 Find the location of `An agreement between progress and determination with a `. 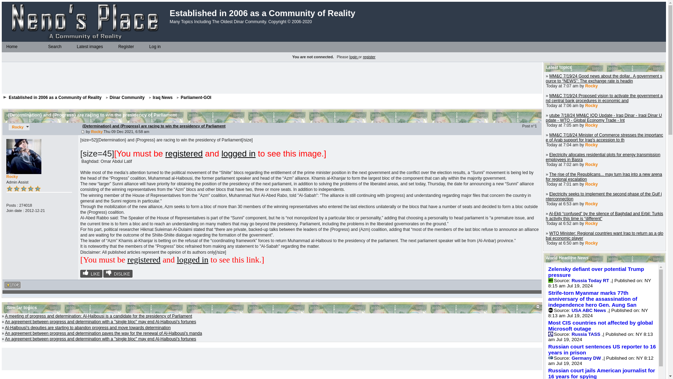

An agreement between progress and determination with a  is located at coordinates (100, 339).